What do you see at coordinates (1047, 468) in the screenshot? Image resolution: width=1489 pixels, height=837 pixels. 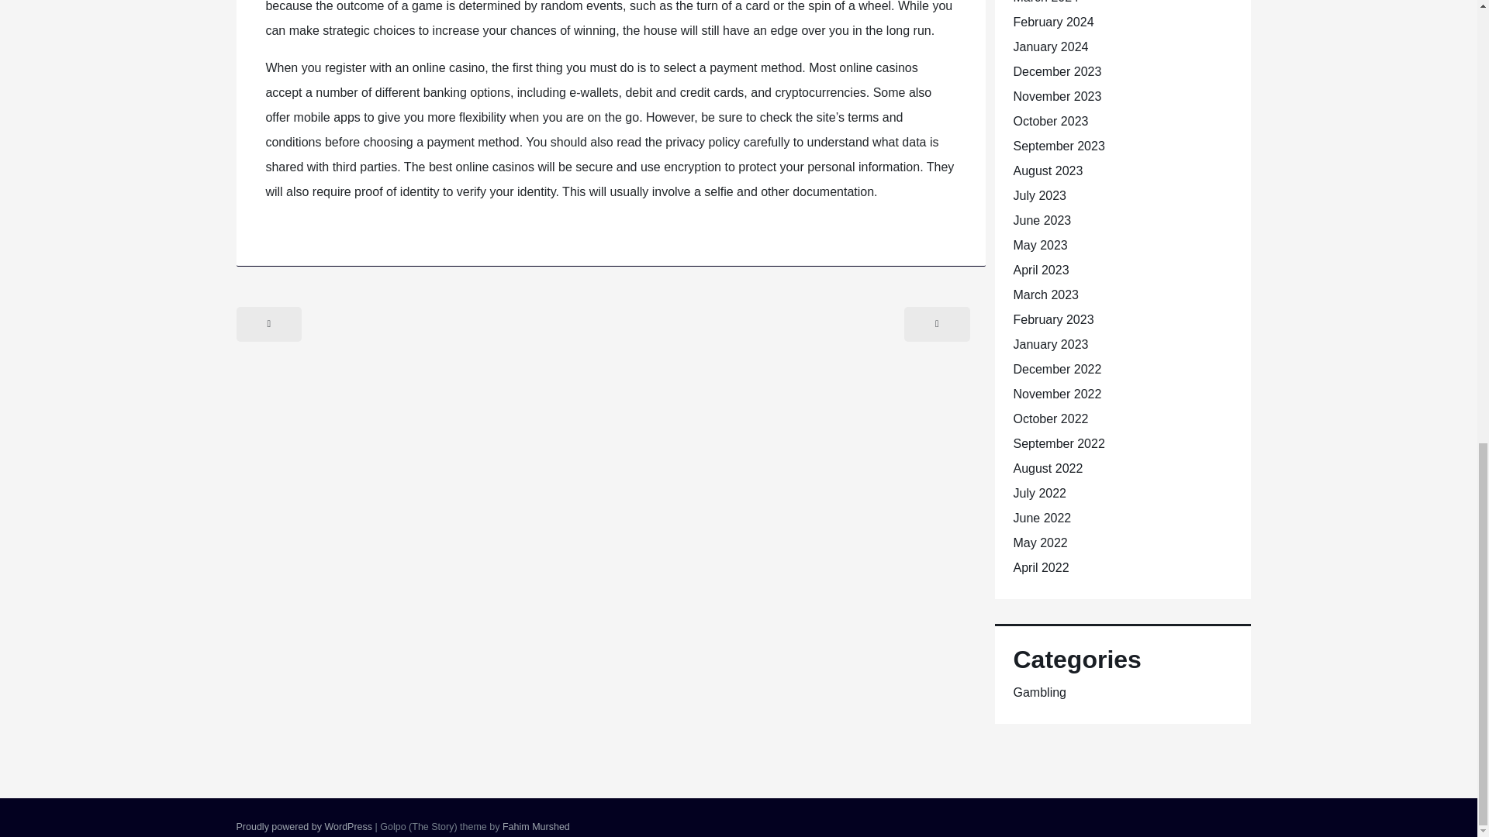 I see `August 2022` at bounding box center [1047, 468].